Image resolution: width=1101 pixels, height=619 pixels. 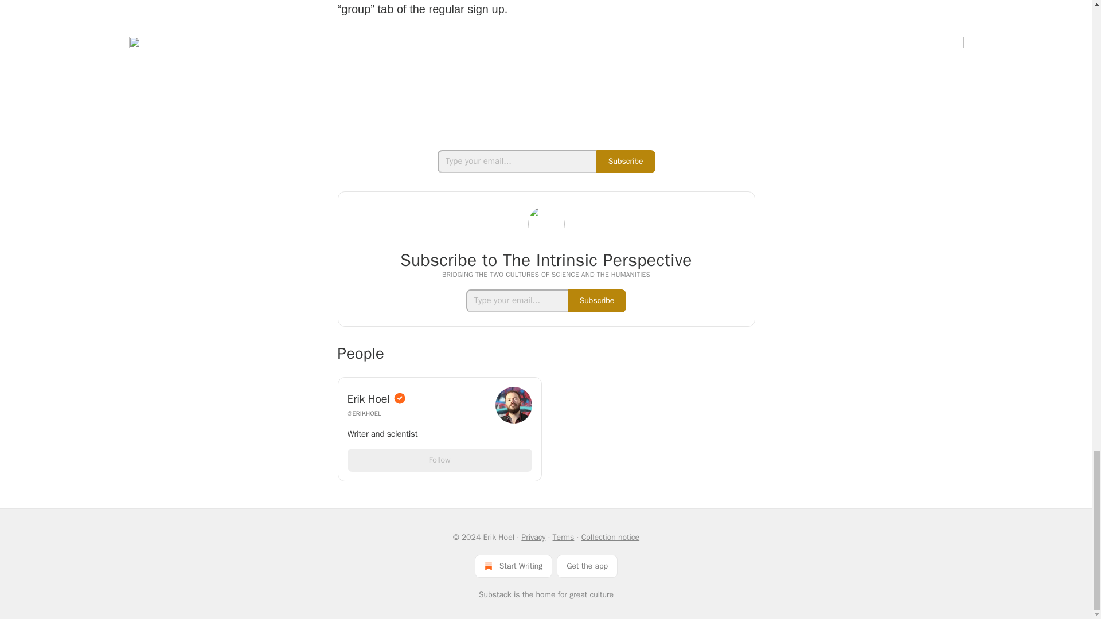 What do you see at coordinates (418, 398) in the screenshot?
I see `Erik Hoel ` at bounding box center [418, 398].